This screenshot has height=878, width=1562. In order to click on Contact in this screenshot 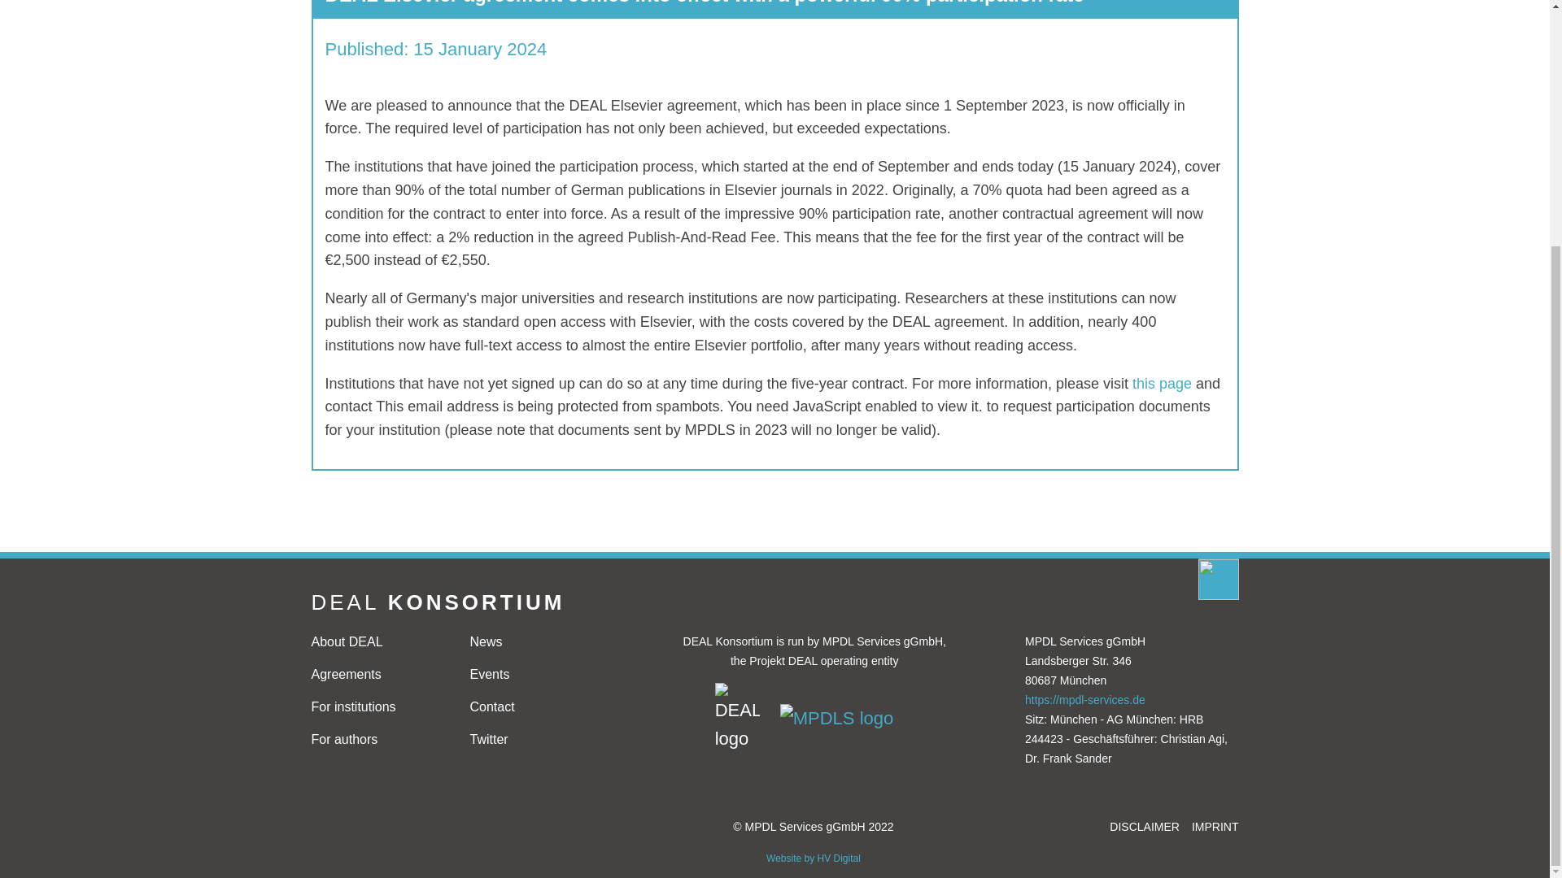, I will do `click(536, 707)`.